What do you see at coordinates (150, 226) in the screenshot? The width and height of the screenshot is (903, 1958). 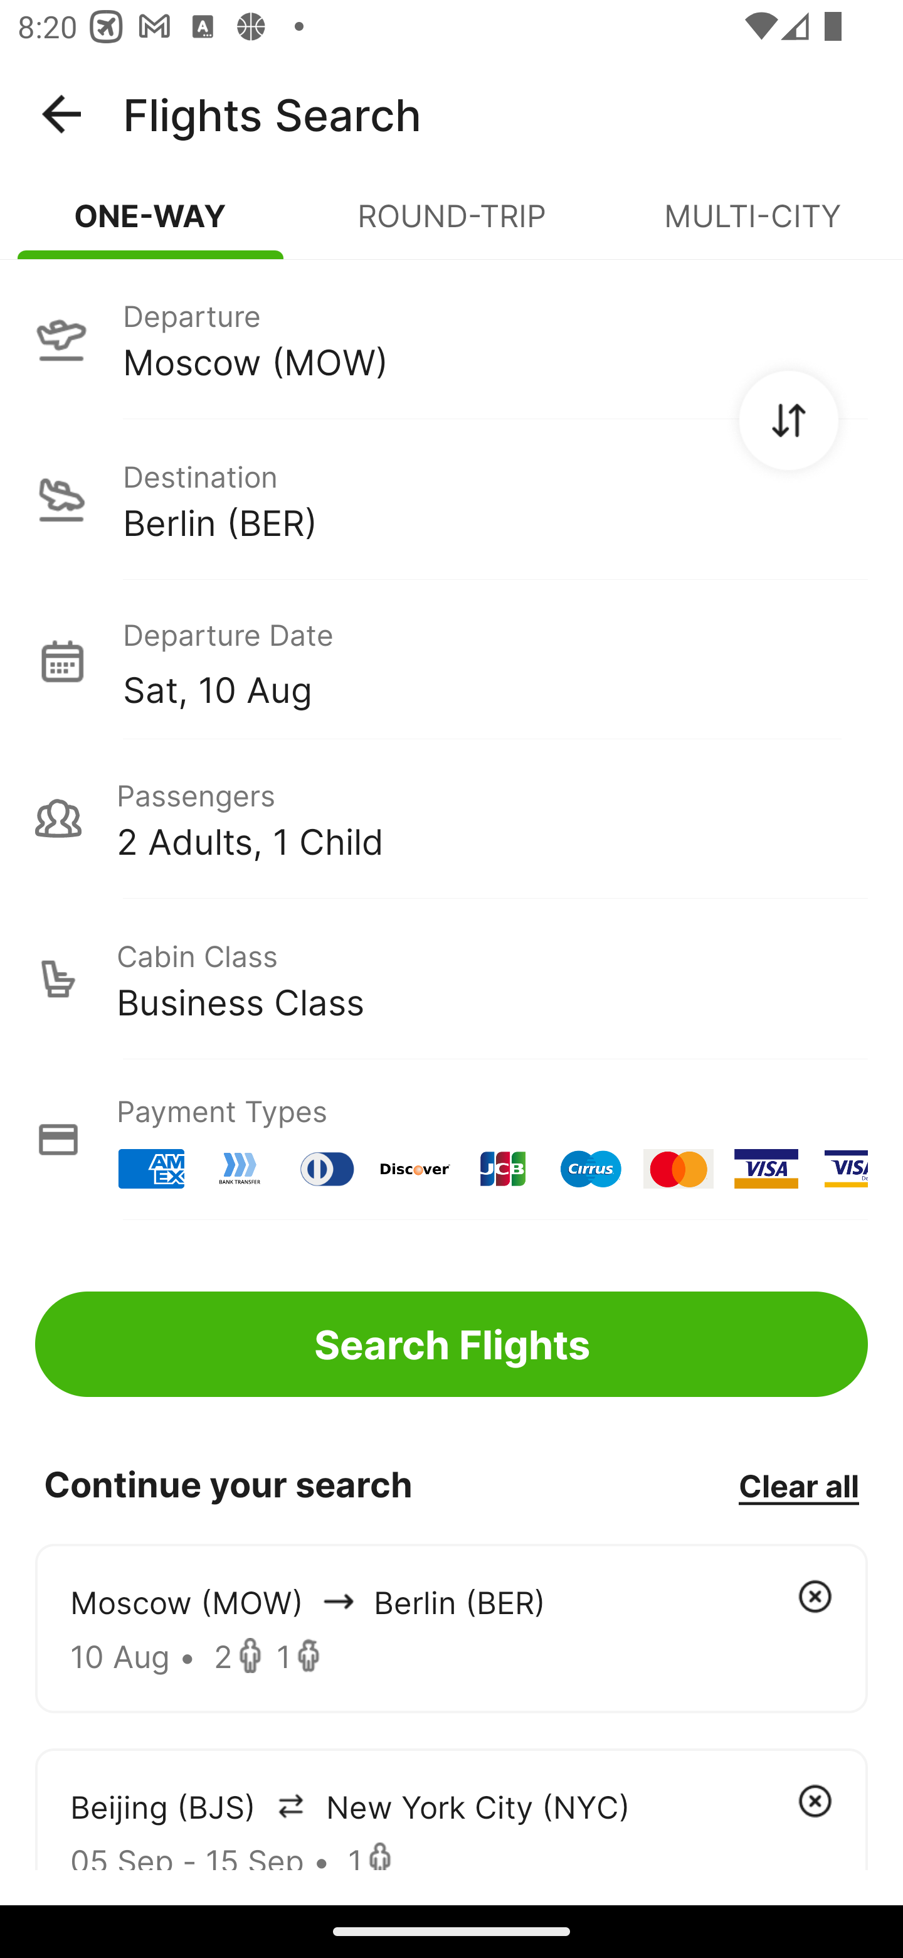 I see `ONE-WAY` at bounding box center [150, 226].